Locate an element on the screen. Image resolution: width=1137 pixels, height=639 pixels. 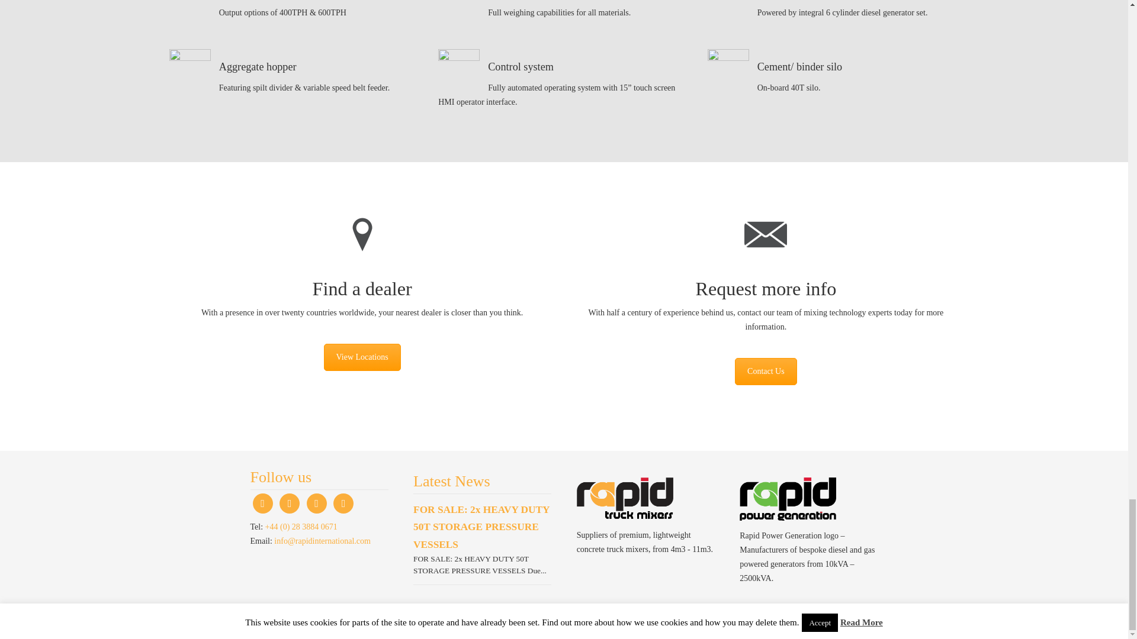
twitter is located at coordinates (262, 503).